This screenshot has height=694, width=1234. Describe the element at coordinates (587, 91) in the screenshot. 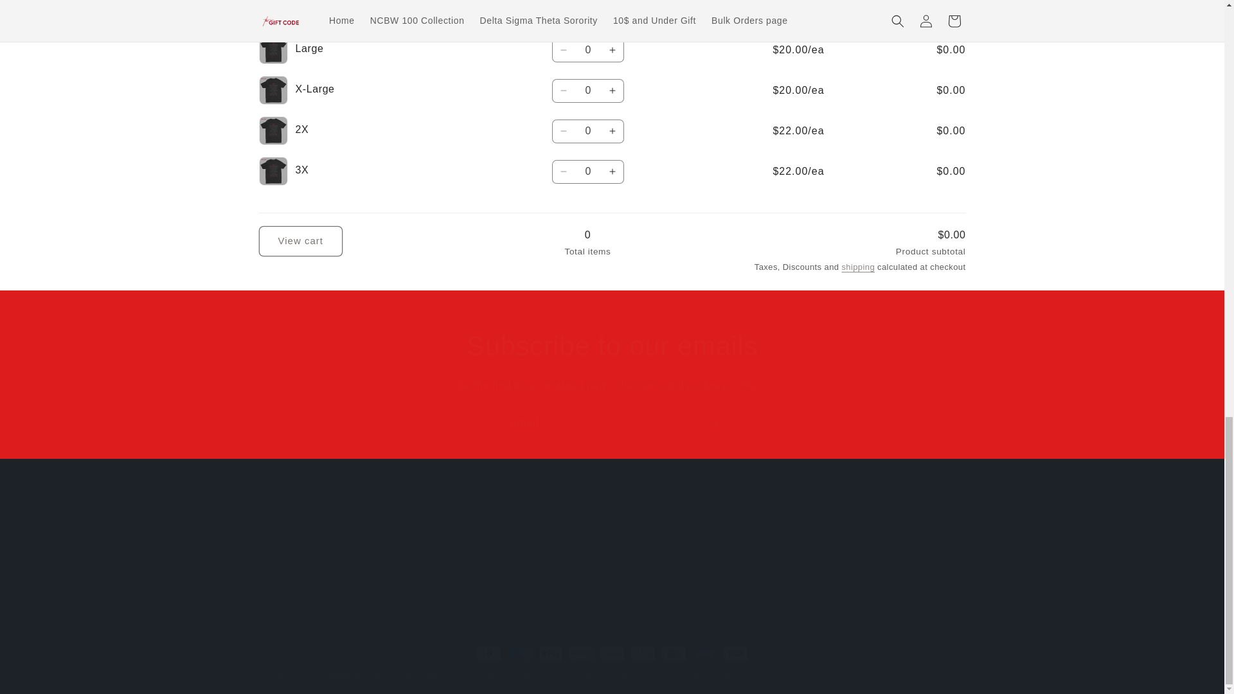

I see `0` at that location.